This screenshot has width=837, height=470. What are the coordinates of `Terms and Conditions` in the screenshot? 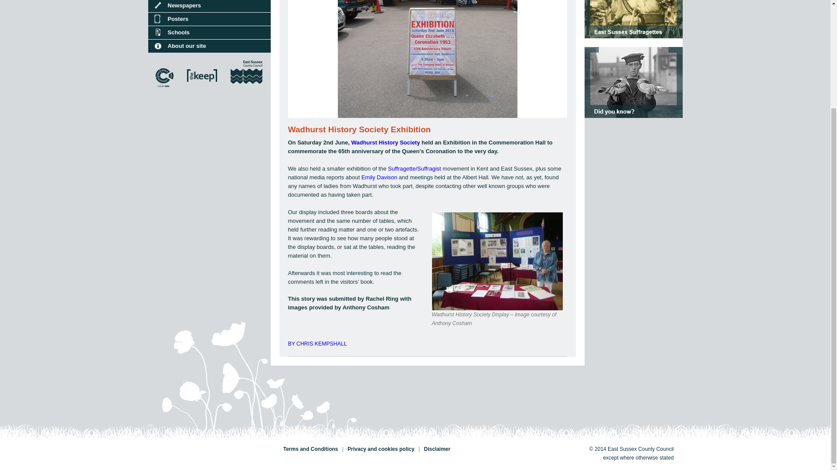 It's located at (310, 449).